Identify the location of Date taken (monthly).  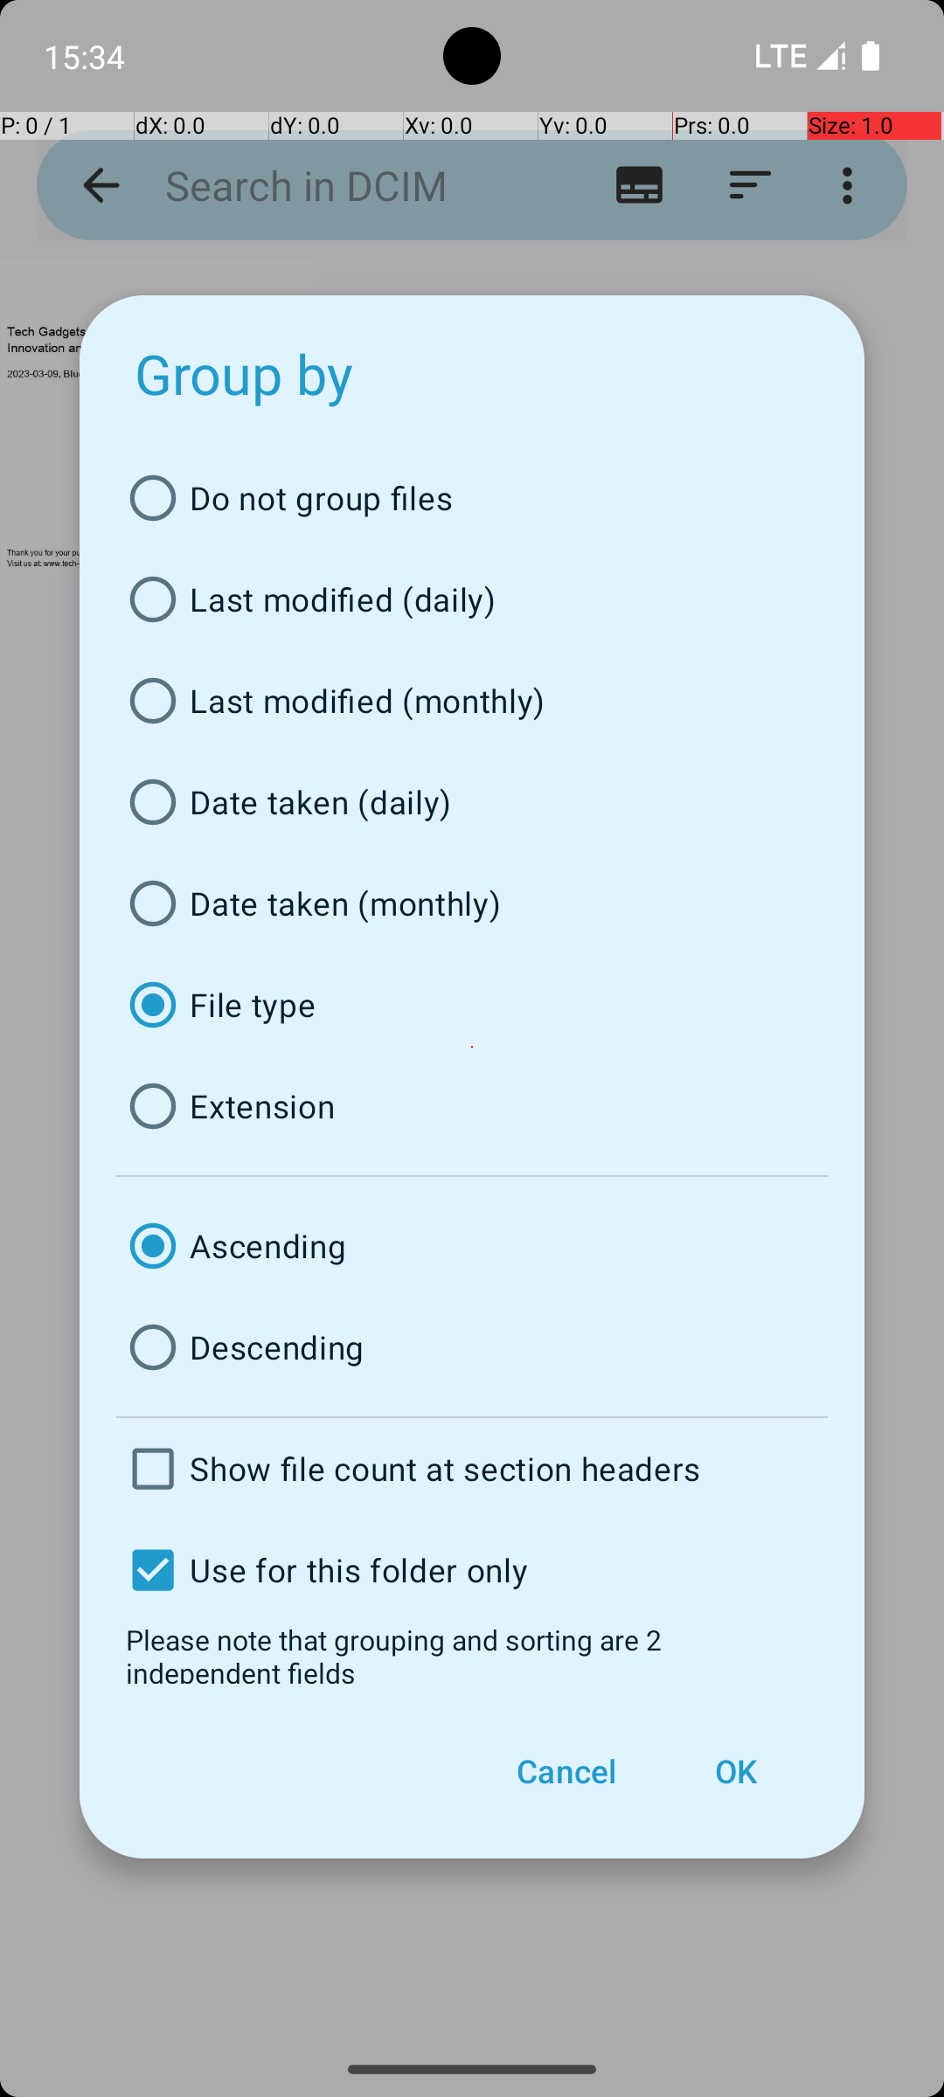
(472, 903).